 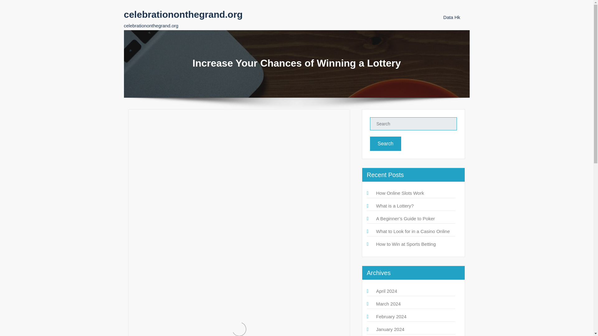 I want to click on How to Win at Sports Betting, so click(x=406, y=244).